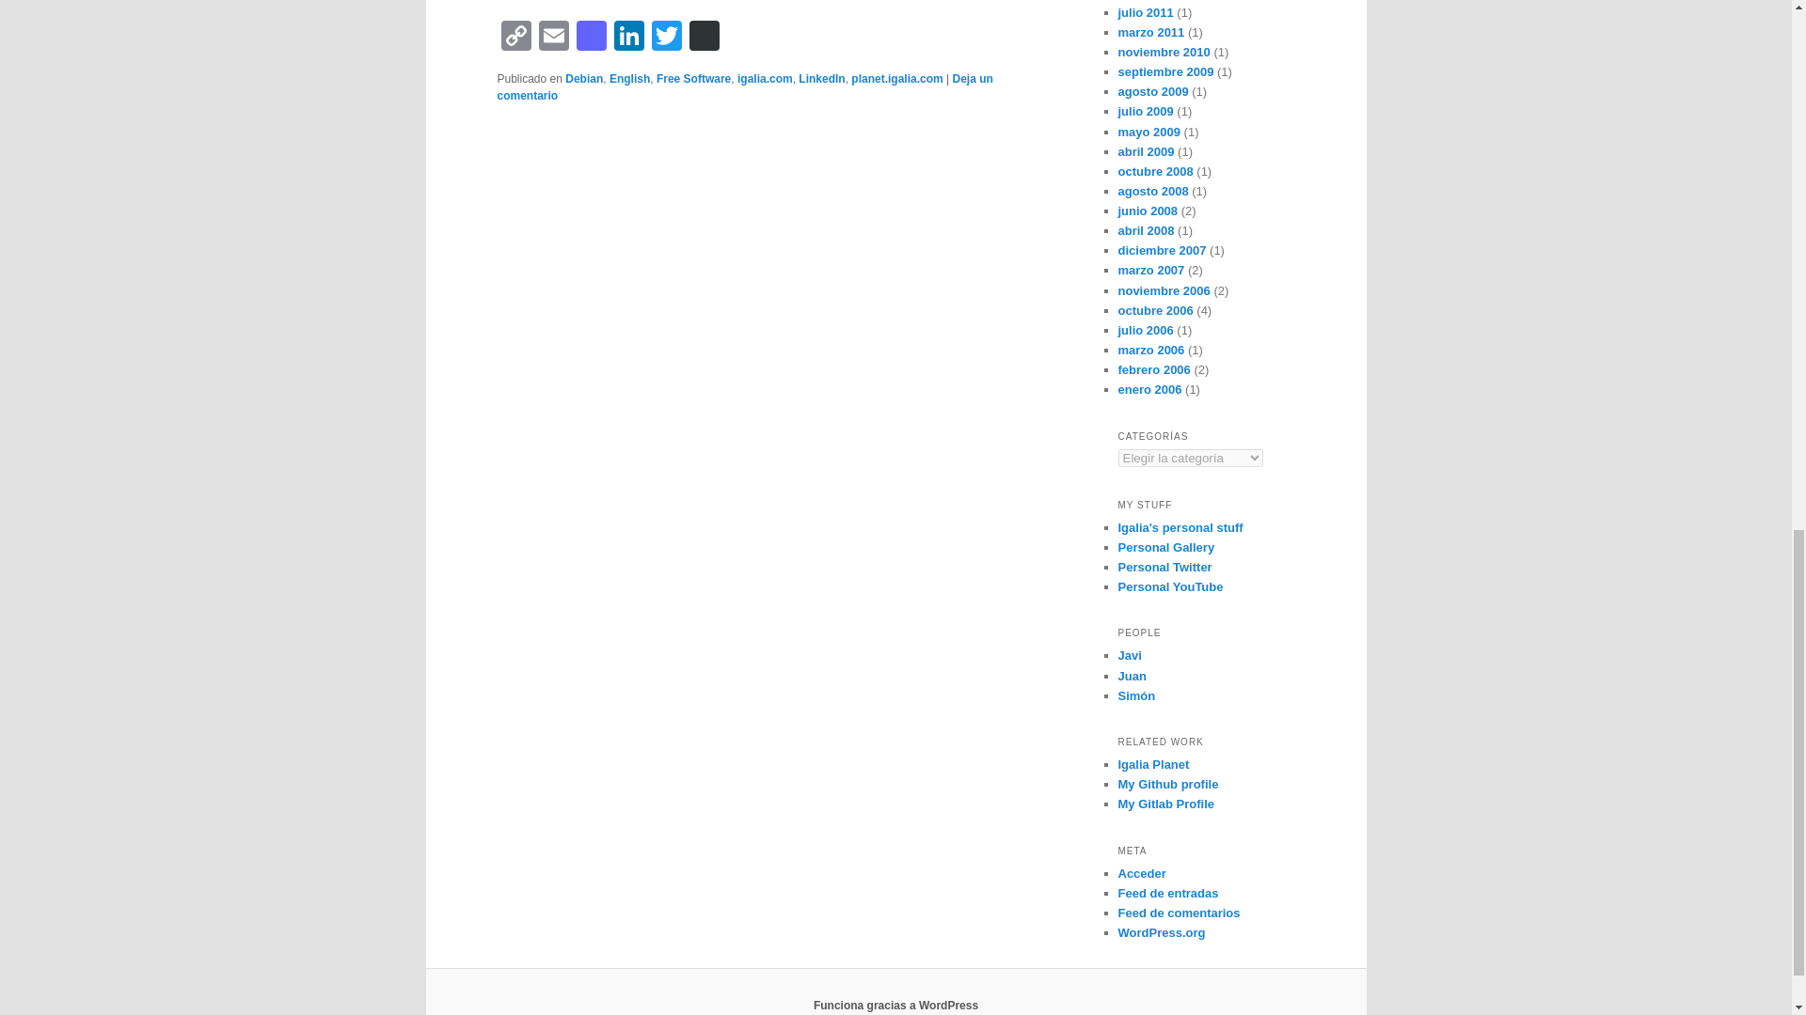  What do you see at coordinates (628, 38) in the screenshot?
I see `LinkedIn` at bounding box center [628, 38].